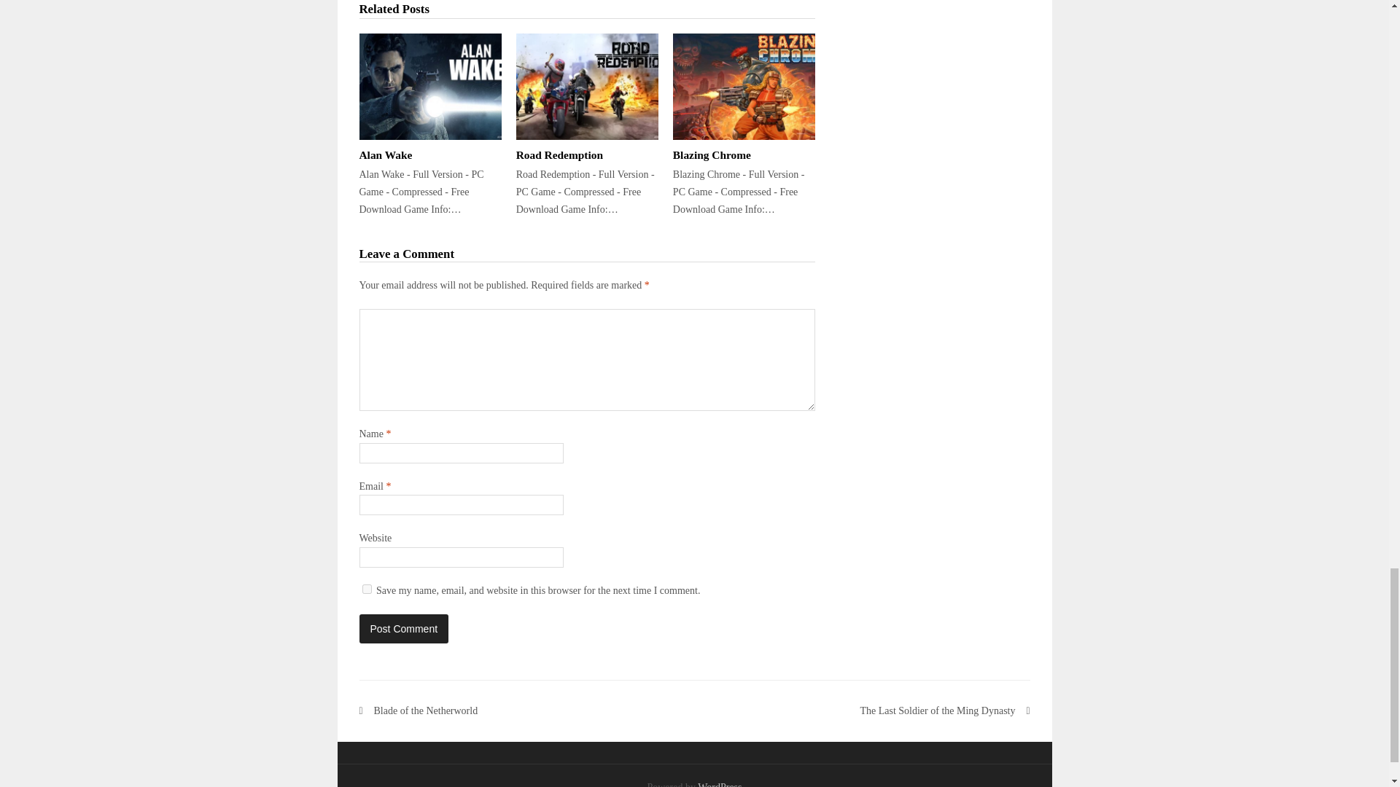 The image size is (1400, 787). Describe the element at coordinates (712, 154) in the screenshot. I see `Blazing Chrome` at that location.